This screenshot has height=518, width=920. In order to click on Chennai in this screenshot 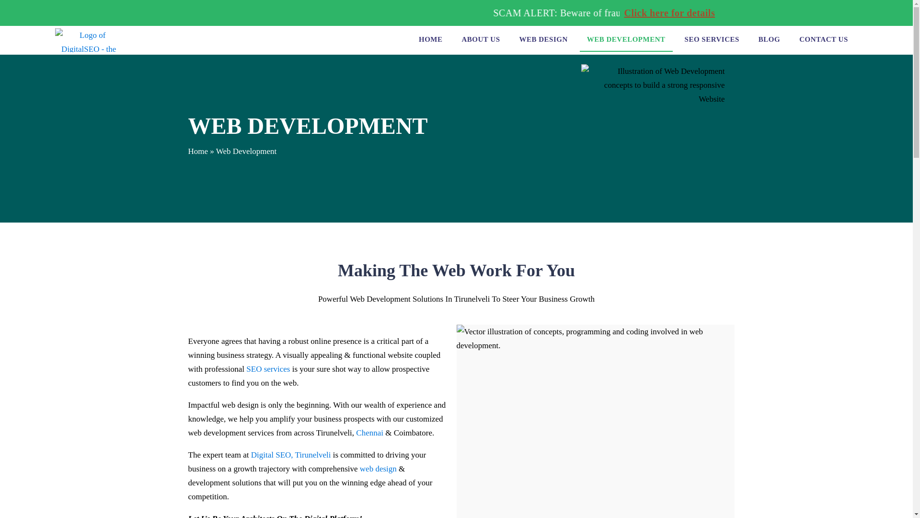, I will do `click(370, 433)`.